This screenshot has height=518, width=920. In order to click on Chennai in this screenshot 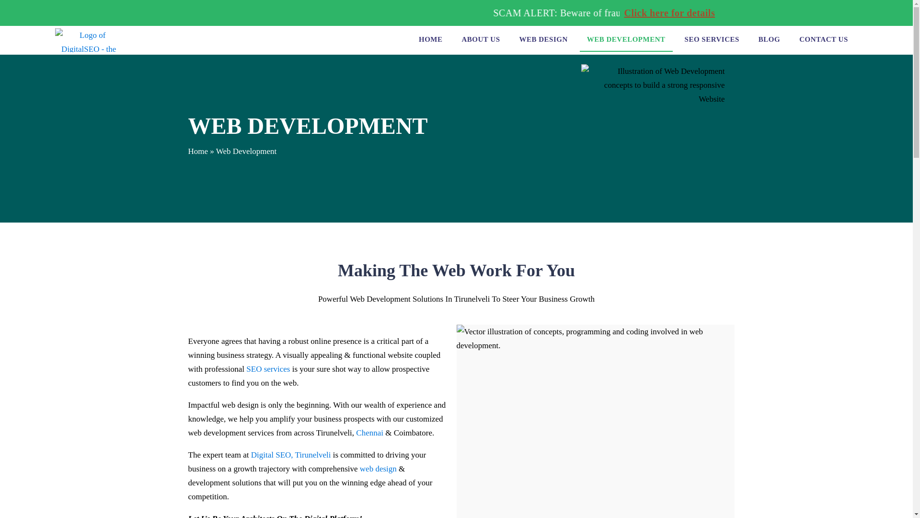, I will do `click(370, 433)`.